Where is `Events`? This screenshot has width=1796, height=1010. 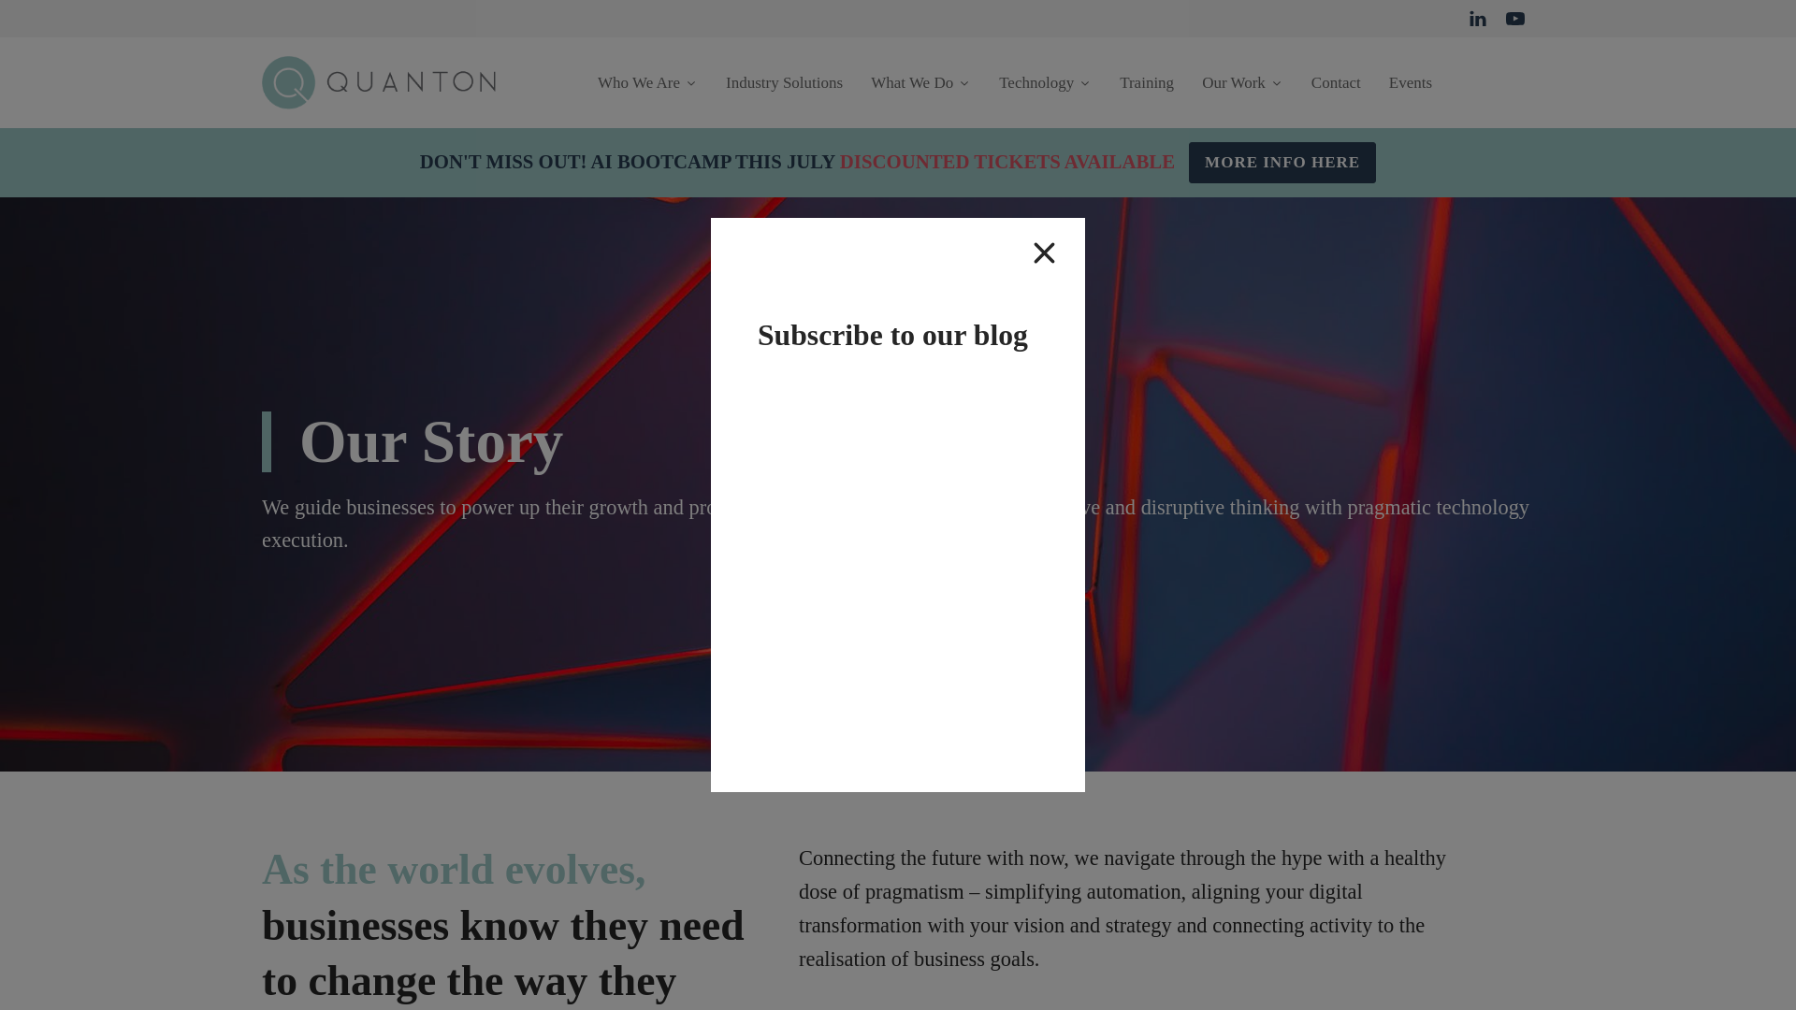 Events is located at coordinates (1411, 82).